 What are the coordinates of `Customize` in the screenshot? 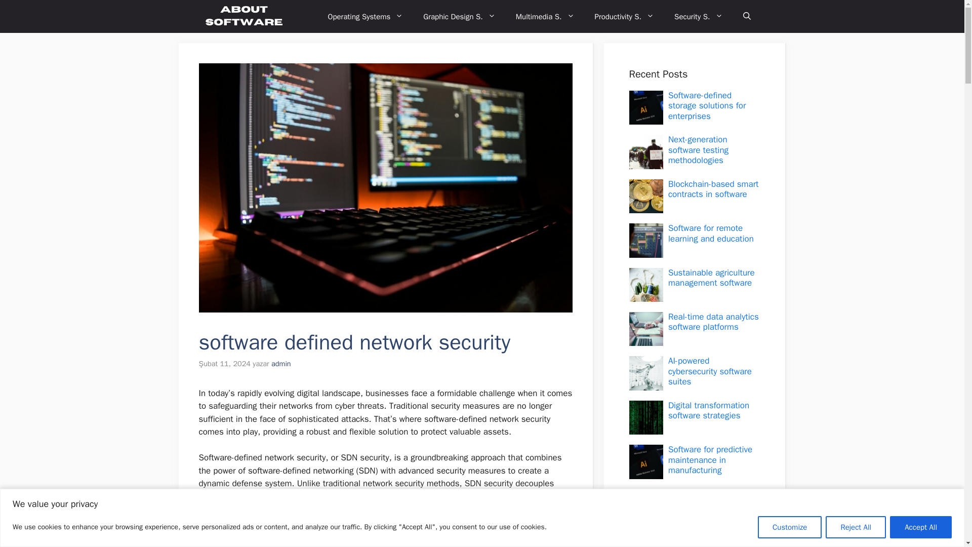 It's located at (790, 527).